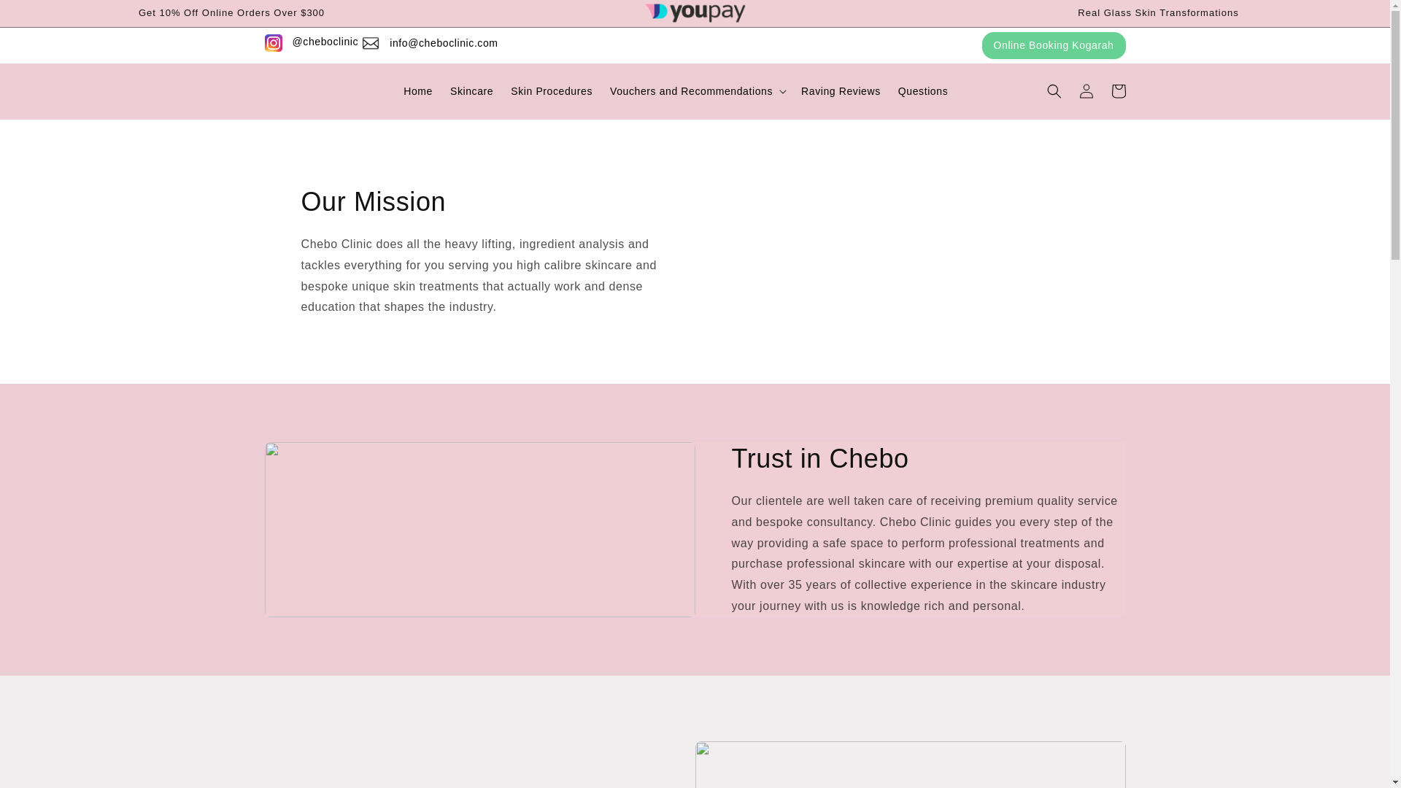 This screenshot has height=788, width=1401. What do you see at coordinates (1117, 90) in the screenshot?
I see `Cart` at bounding box center [1117, 90].